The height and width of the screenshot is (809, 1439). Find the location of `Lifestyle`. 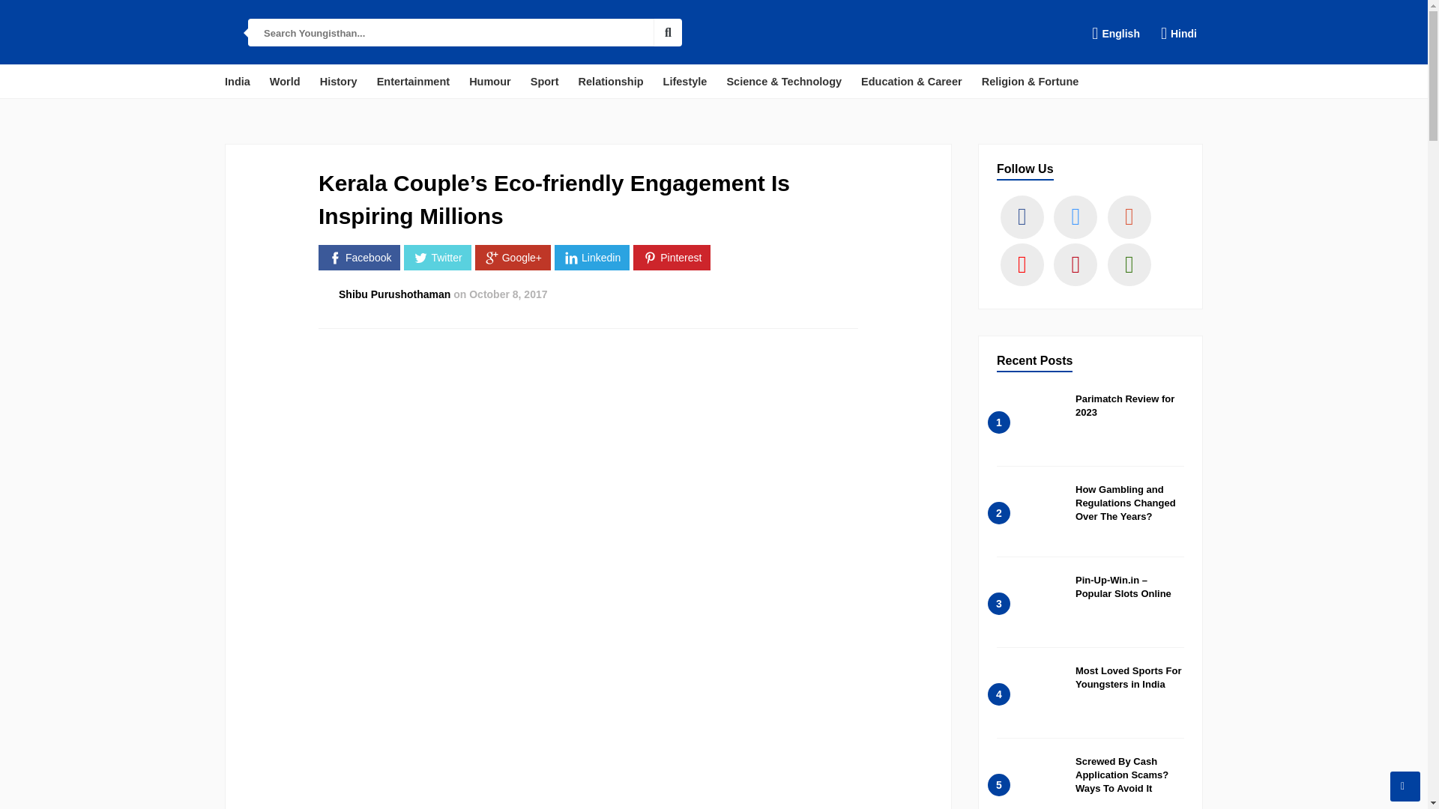

Lifestyle is located at coordinates (685, 81).